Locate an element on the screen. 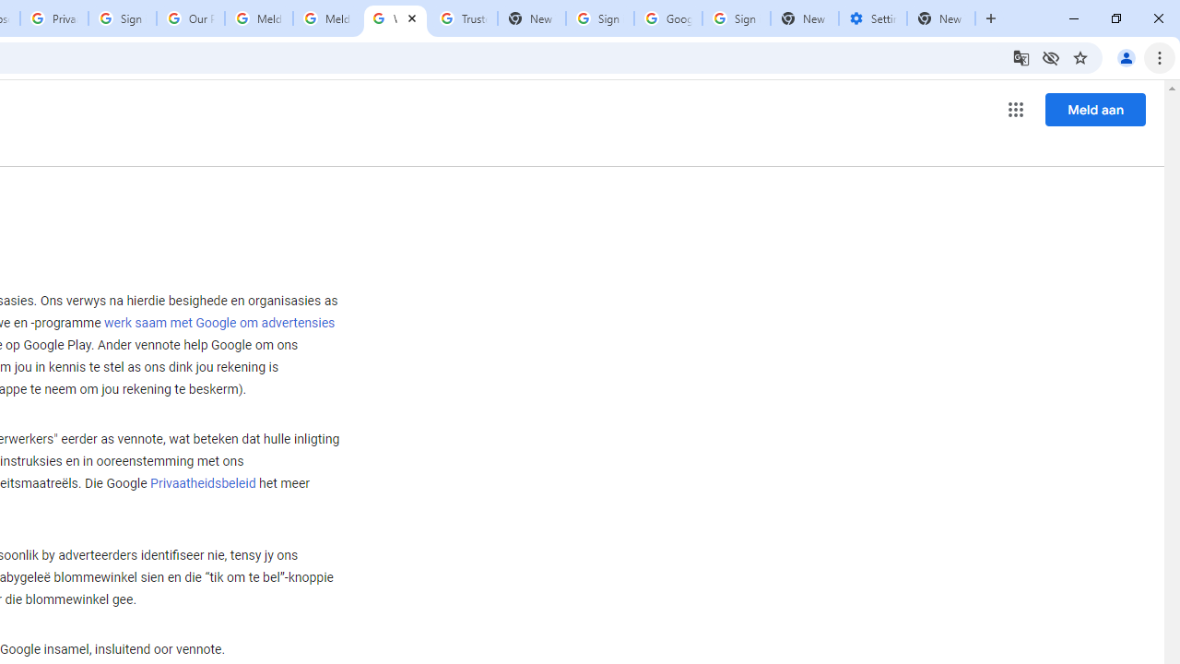  Translate this page is located at coordinates (1021, 57).